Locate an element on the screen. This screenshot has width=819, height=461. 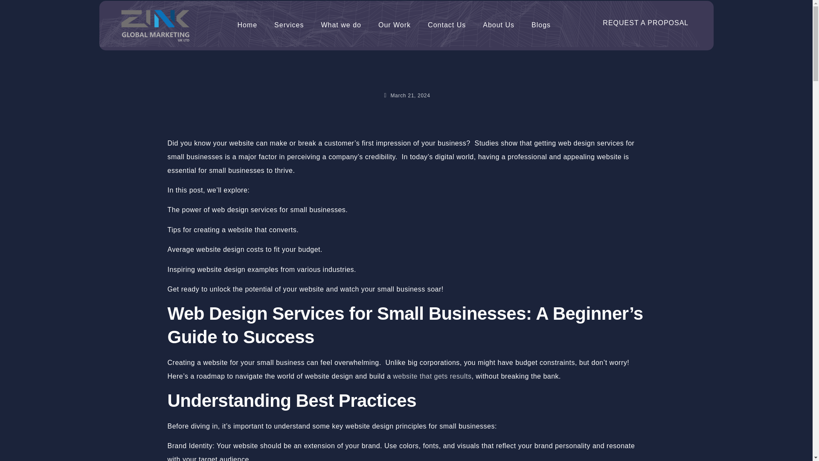
Our Work is located at coordinates (395, 25).